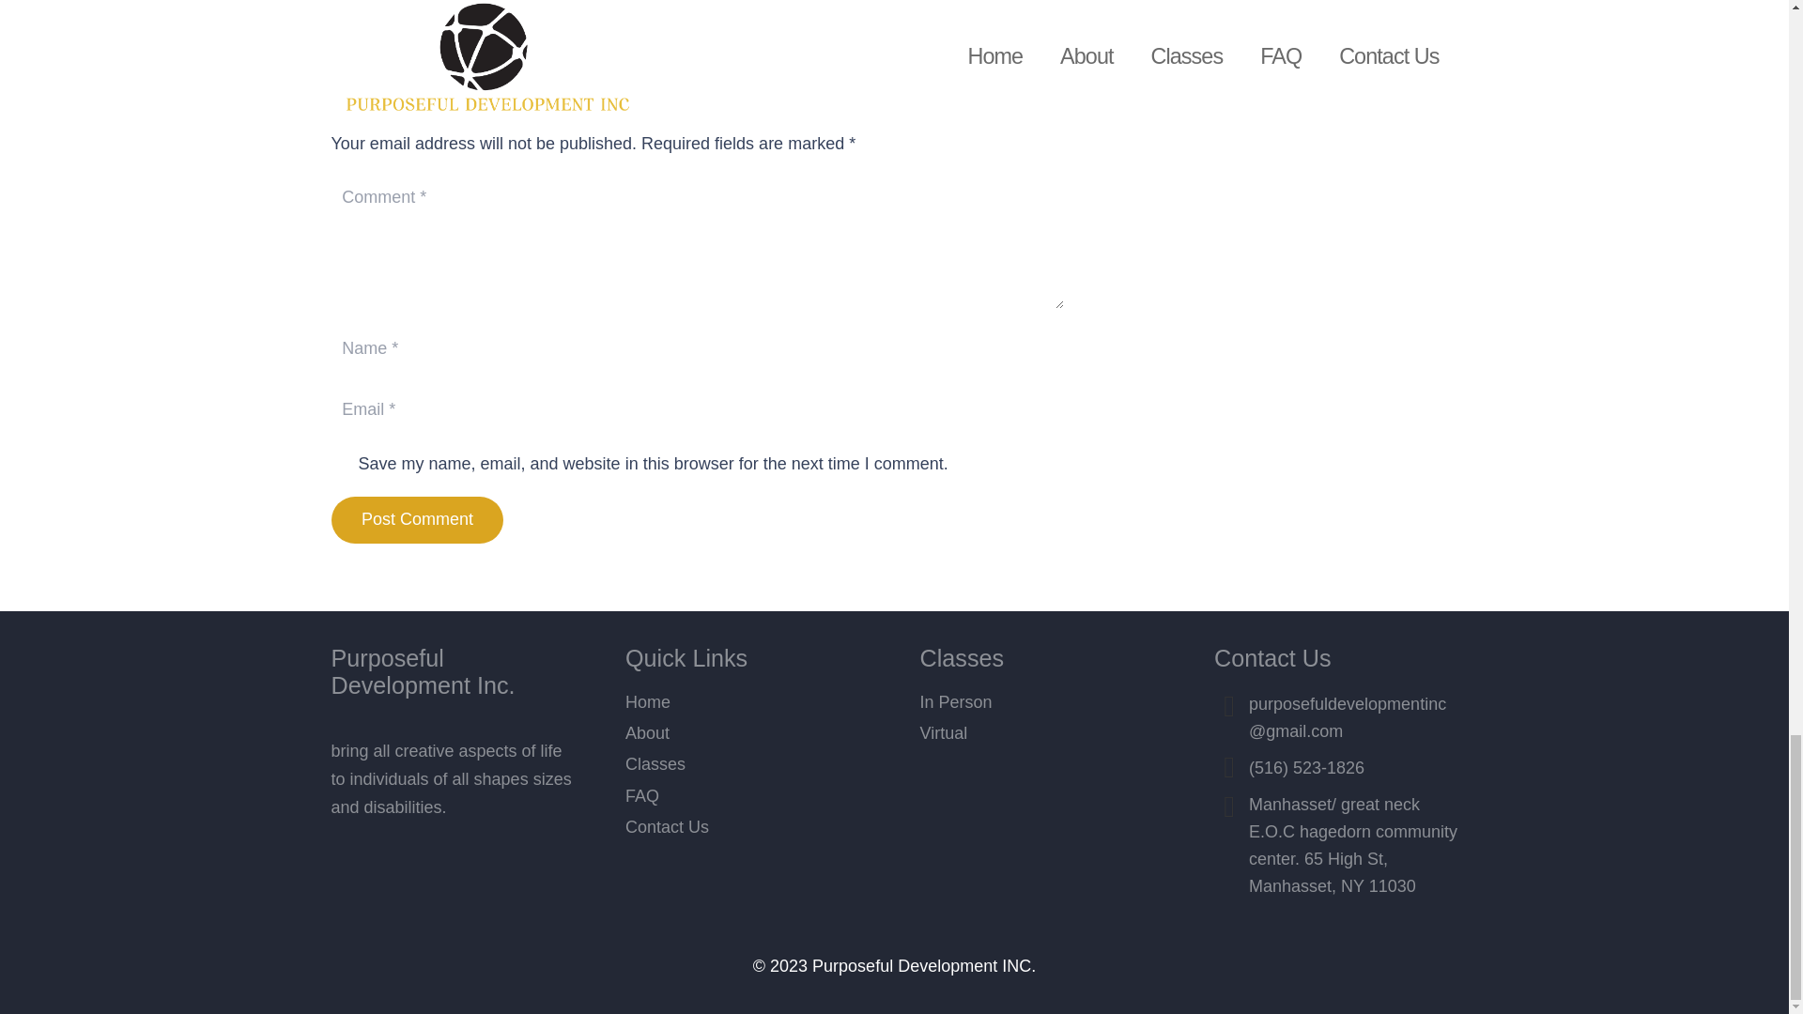  What do you see at coordinates (881, 3) in the screenshot?
I see `Online Casinos That Take Paypal` at bounding box center [881, 3].